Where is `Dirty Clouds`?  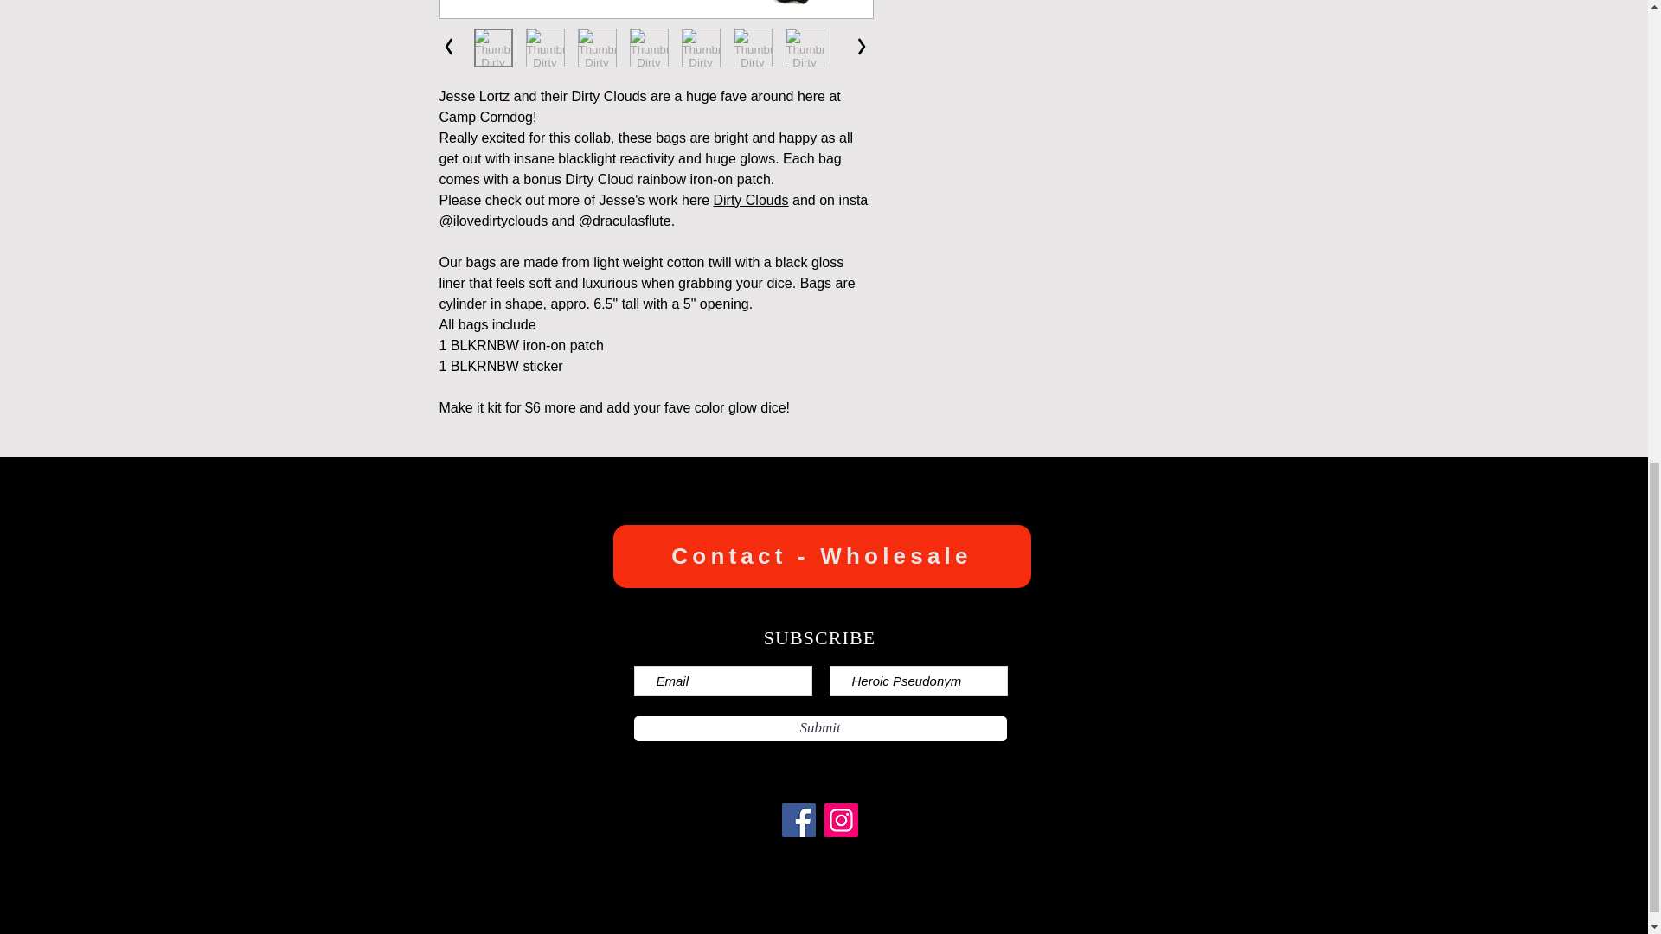
Dirty Clouds is located at coordinates (749, 199).